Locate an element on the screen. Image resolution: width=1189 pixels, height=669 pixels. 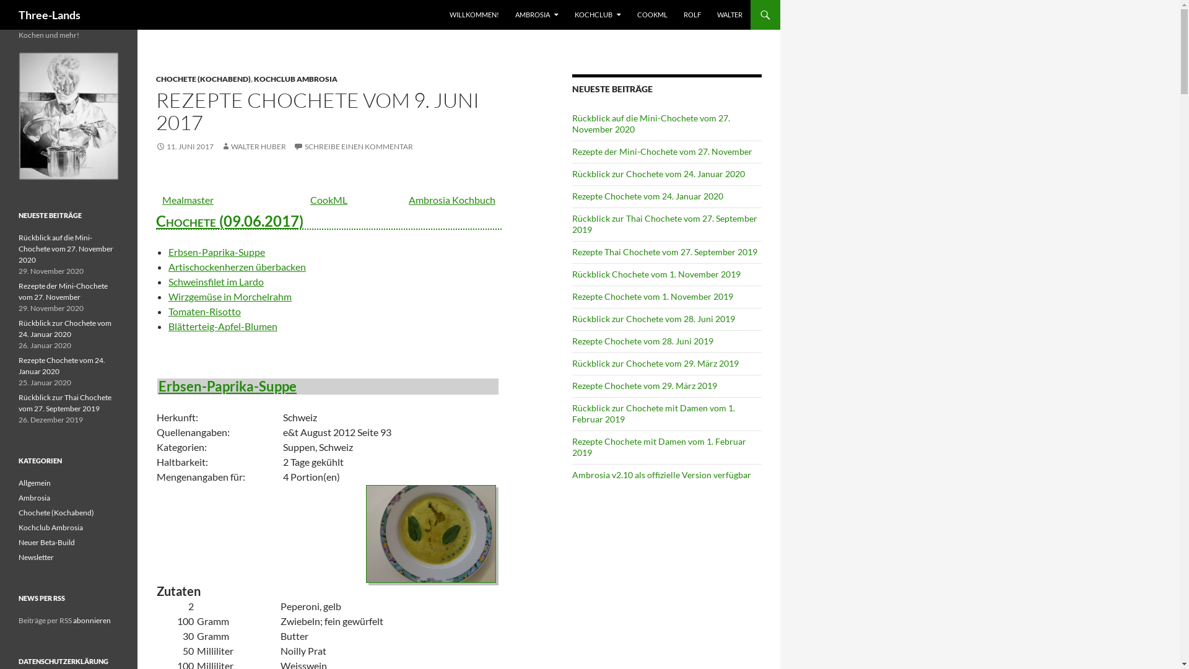
Ambrosia Logo is located at coordinates (69, 116).